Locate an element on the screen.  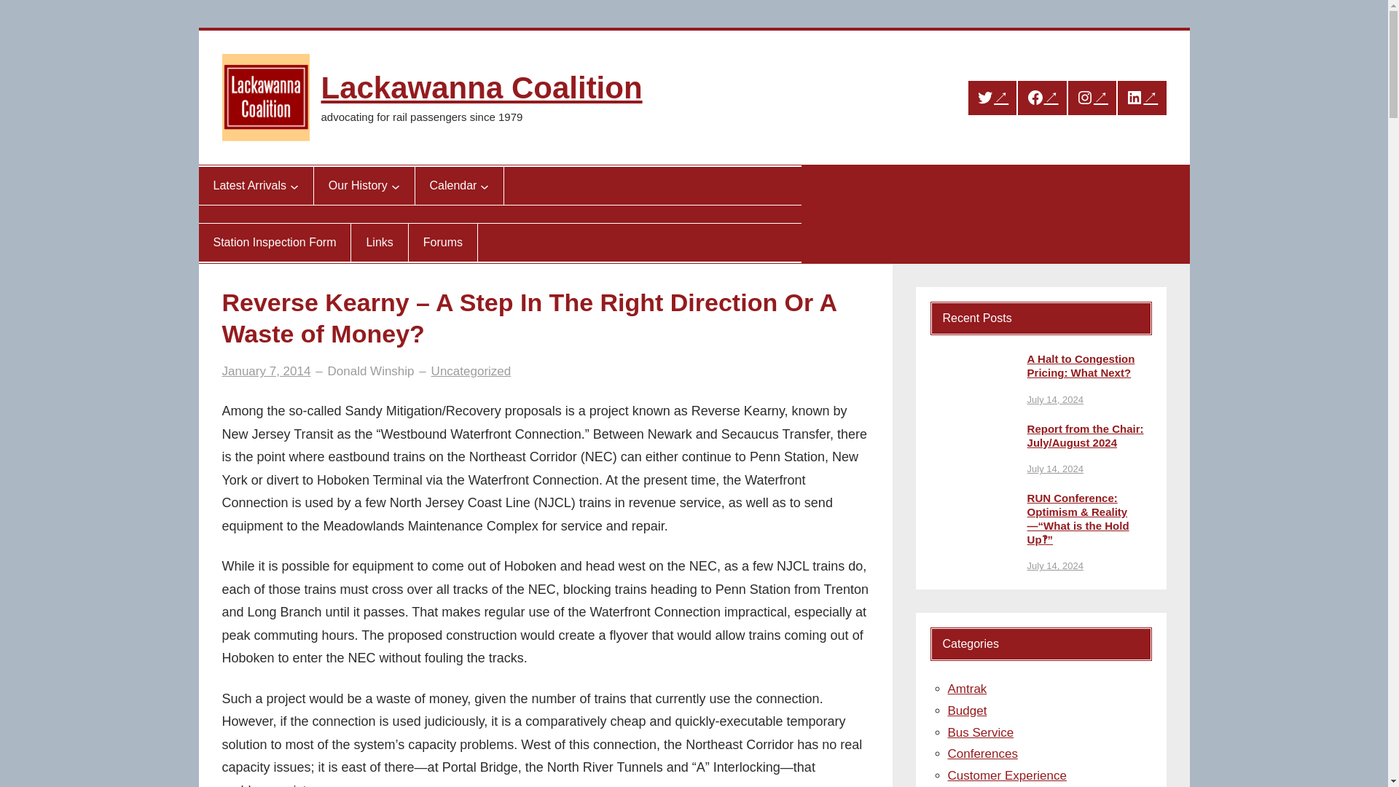
July 14, 2024 is located at coordinates (1055, 399).